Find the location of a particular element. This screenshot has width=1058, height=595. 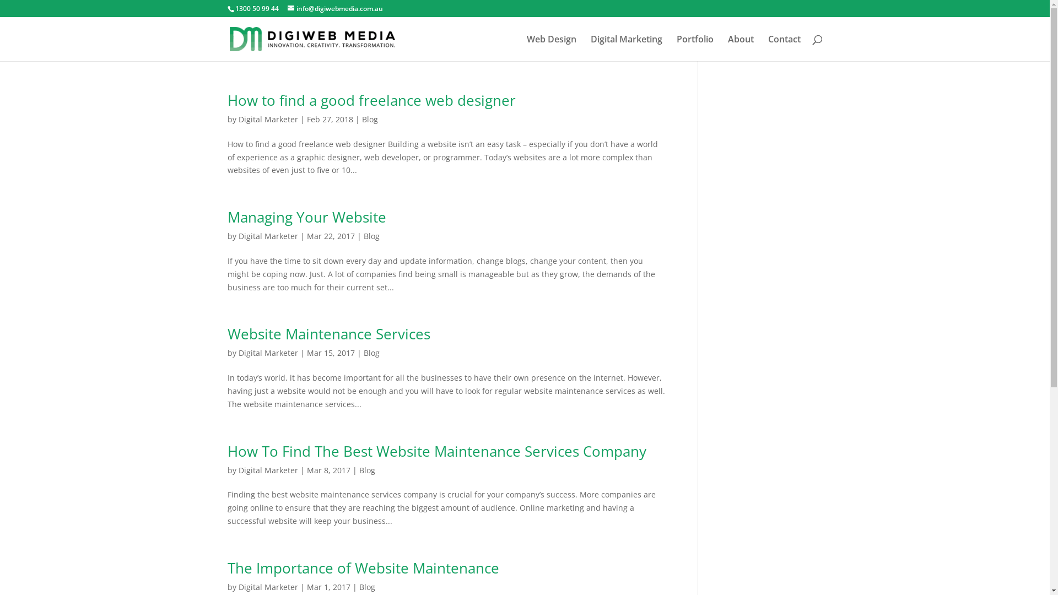

About is located at coordinates (741, 48).